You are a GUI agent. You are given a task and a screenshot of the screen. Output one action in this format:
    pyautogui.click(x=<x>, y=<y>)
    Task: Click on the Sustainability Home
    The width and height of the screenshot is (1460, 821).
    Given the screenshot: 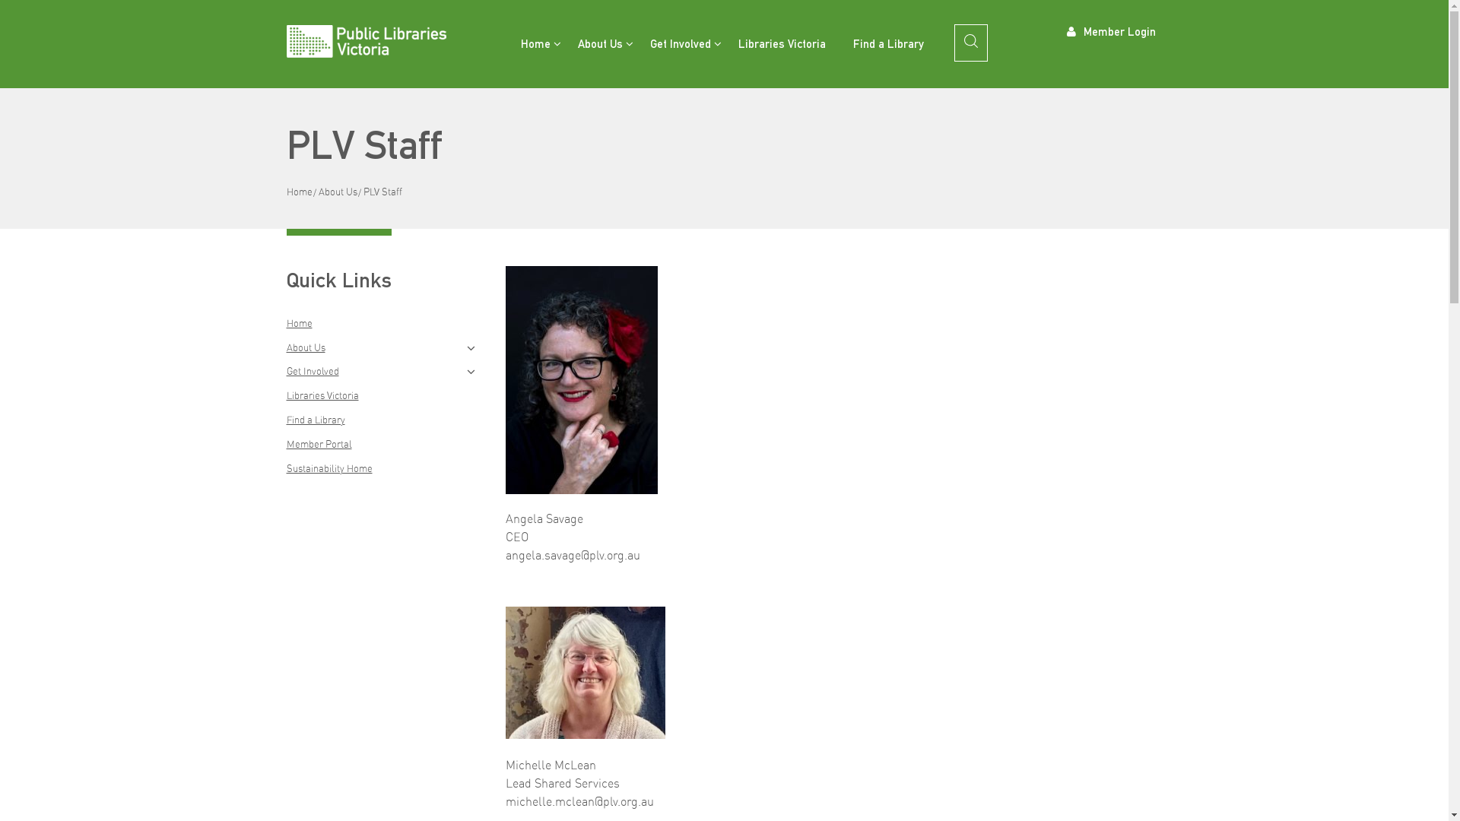 What is the action you would take?
    pyautogui.click(x=328, y=468)
    